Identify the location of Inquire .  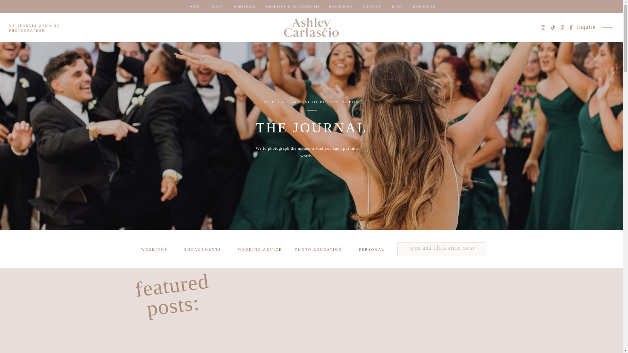
(587, 27).